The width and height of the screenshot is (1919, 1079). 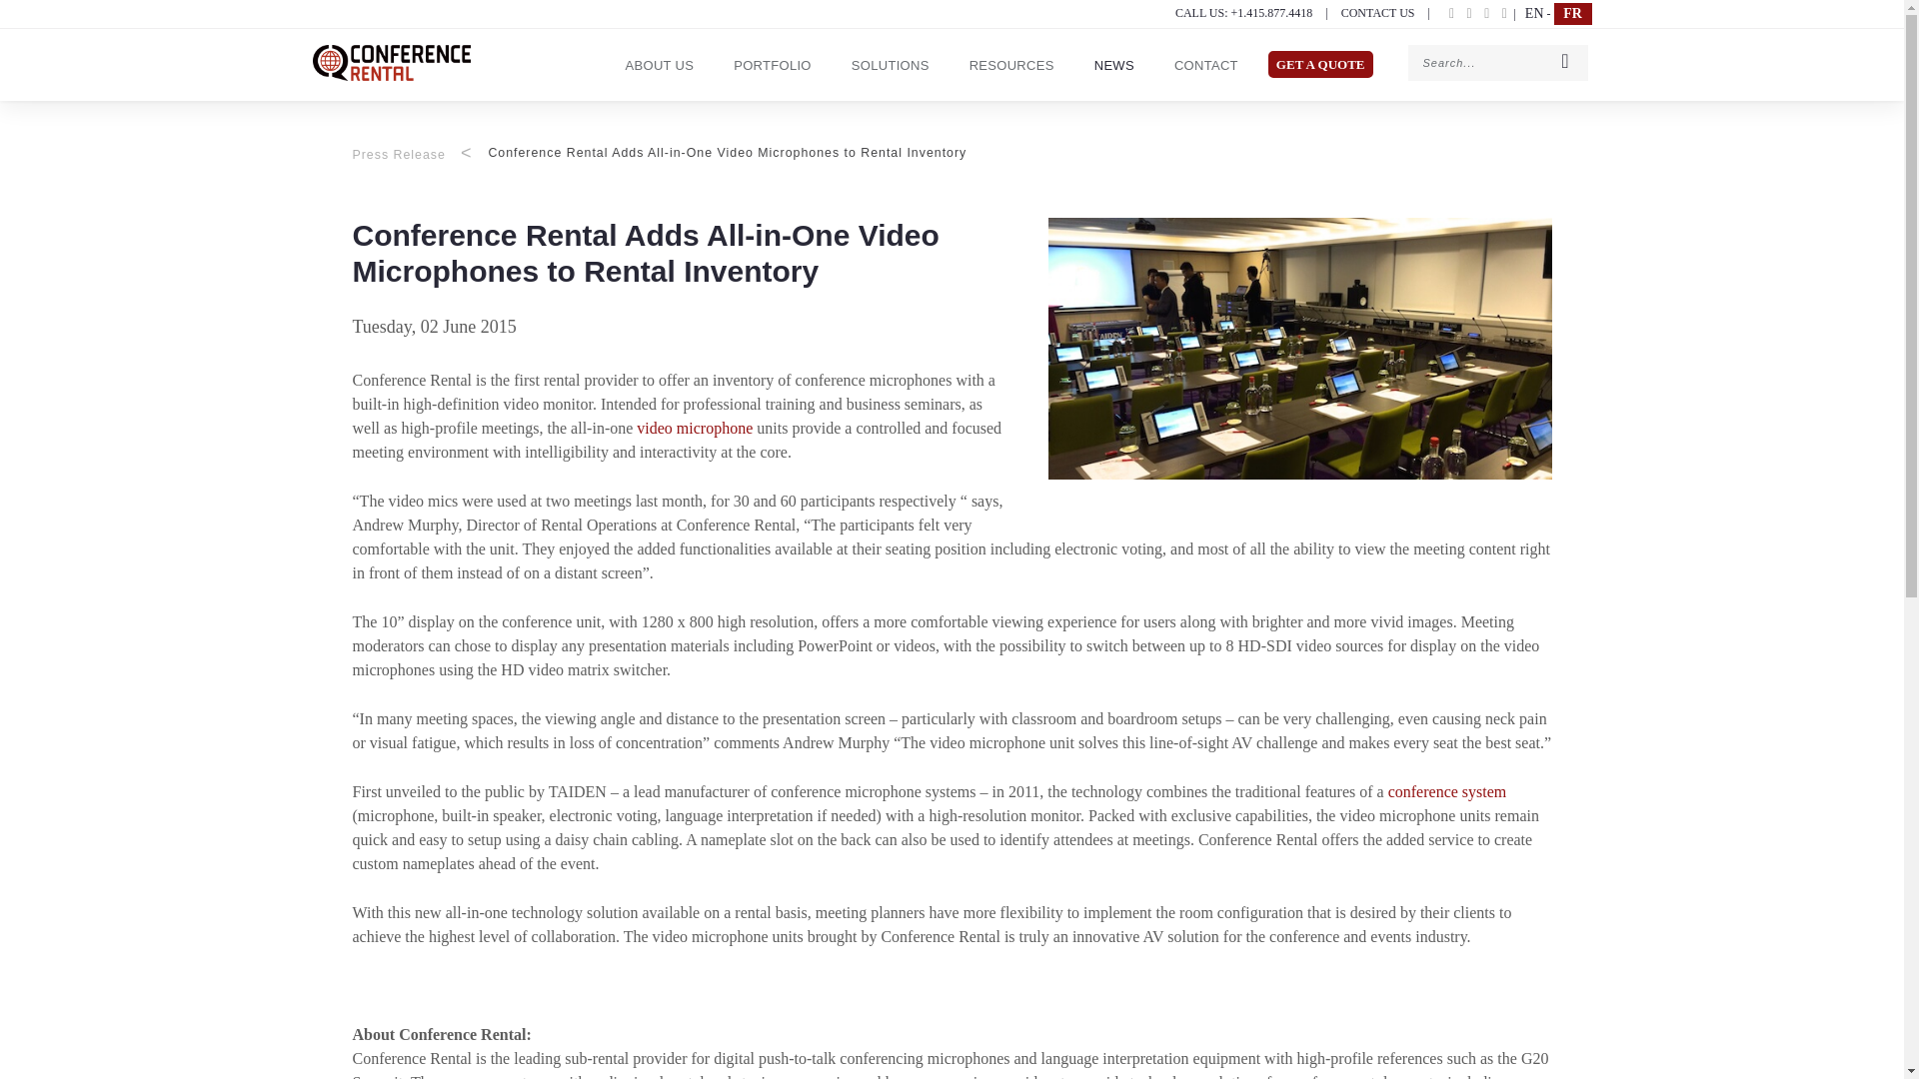 I want to click on FR, so click(x=1571, y=14).